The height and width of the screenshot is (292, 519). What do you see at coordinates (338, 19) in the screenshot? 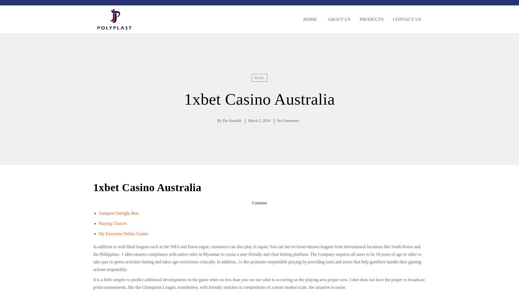
I see `ABOUT US` at bounding box center [338, 19].